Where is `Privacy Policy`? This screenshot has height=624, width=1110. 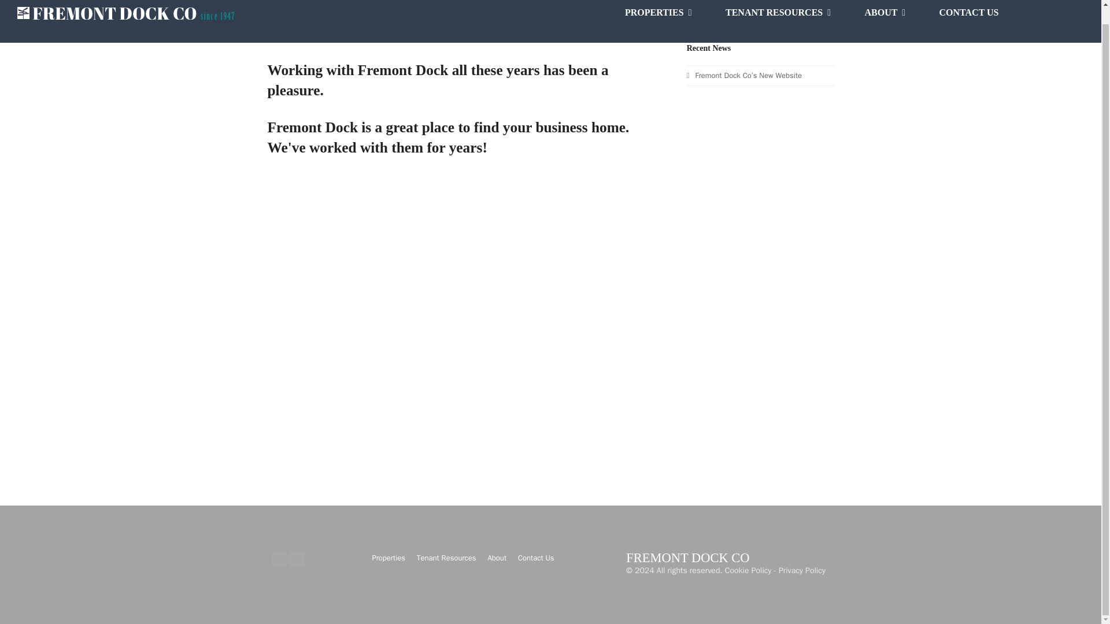 Privacy Policy is located at coordinates (802, 570).